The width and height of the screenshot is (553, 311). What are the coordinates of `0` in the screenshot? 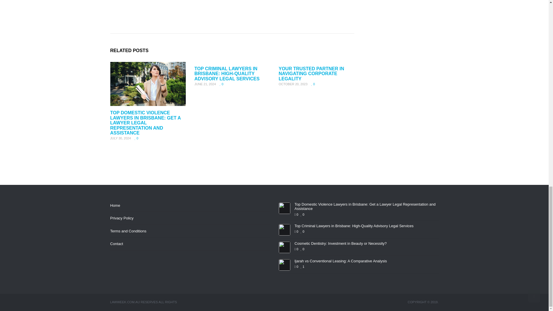 It's located at (136, 138).